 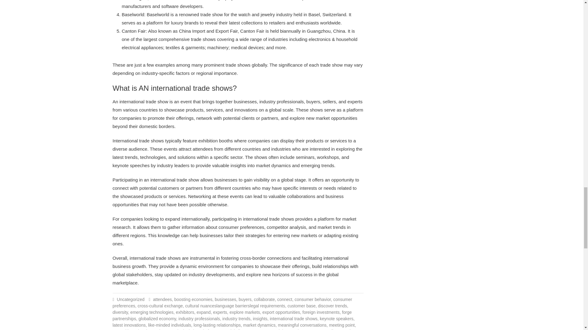 What do you see at coordinates (157, 318) in the screenshot?
I see `globalized economy` at bounding box center [157, 318].